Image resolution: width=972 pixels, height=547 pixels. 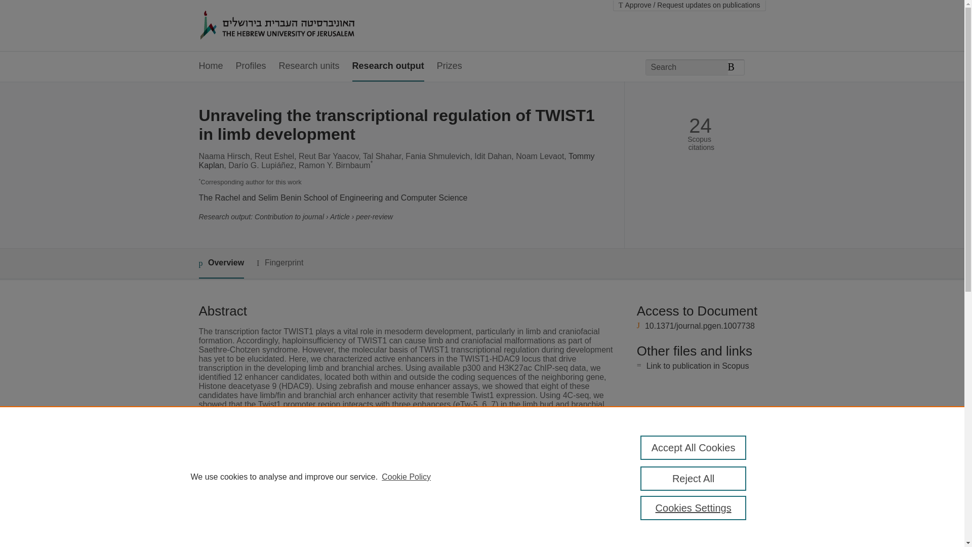 What do you see at coordinates (406, 477) in the screenshot?
I see `Cookie Policy` at bounding box center [406, 477].